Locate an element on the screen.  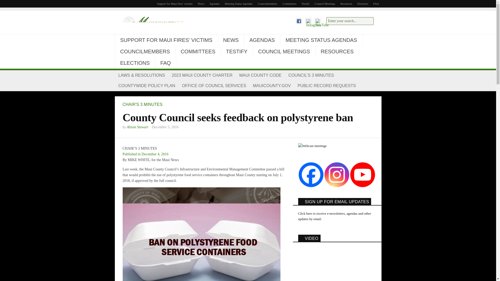
Council Meetings is located at coordinates (325, 4).